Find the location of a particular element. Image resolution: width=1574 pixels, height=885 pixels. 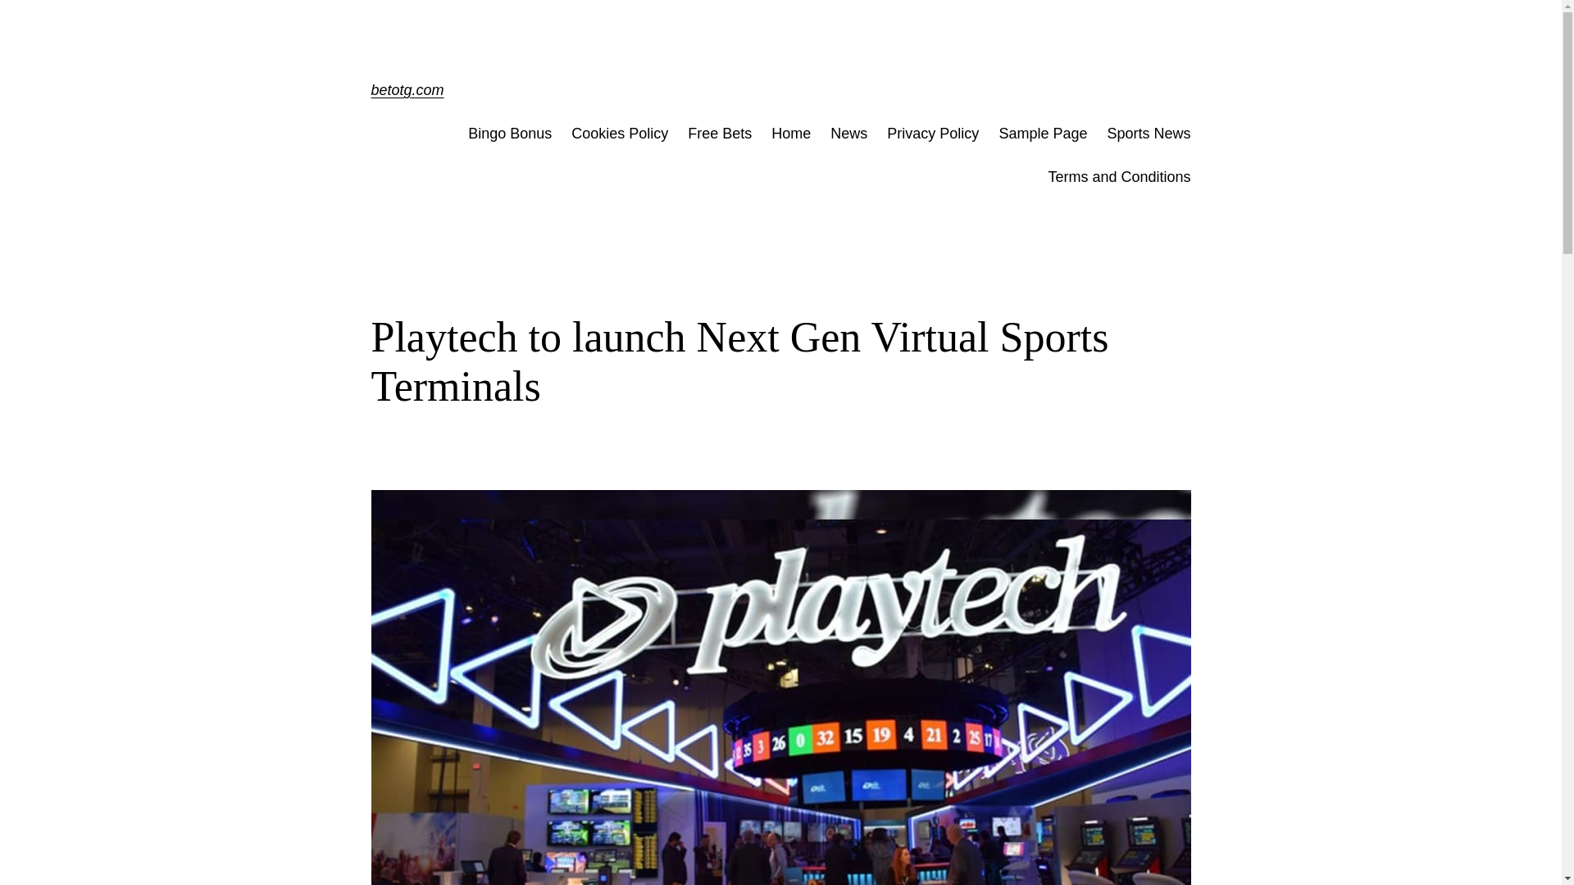

betotg.com is located at coordinates (407, 90).